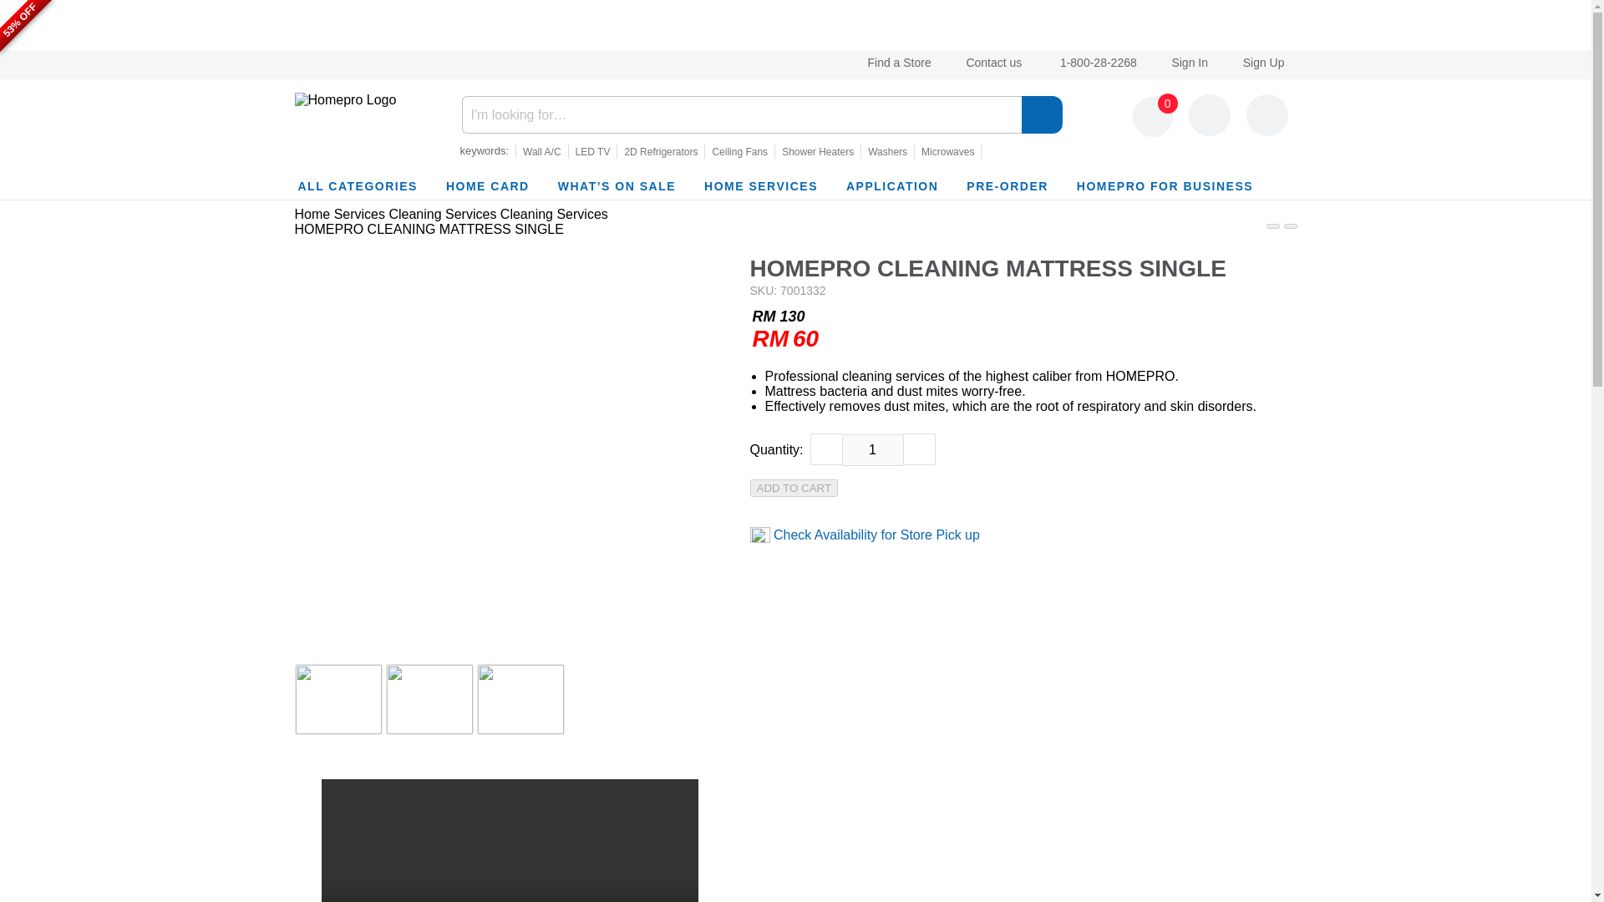  What do you see at coordinates (760, 185) in the screenshot?
I see `HOME SERVICES` at bounding box center [760, 185].